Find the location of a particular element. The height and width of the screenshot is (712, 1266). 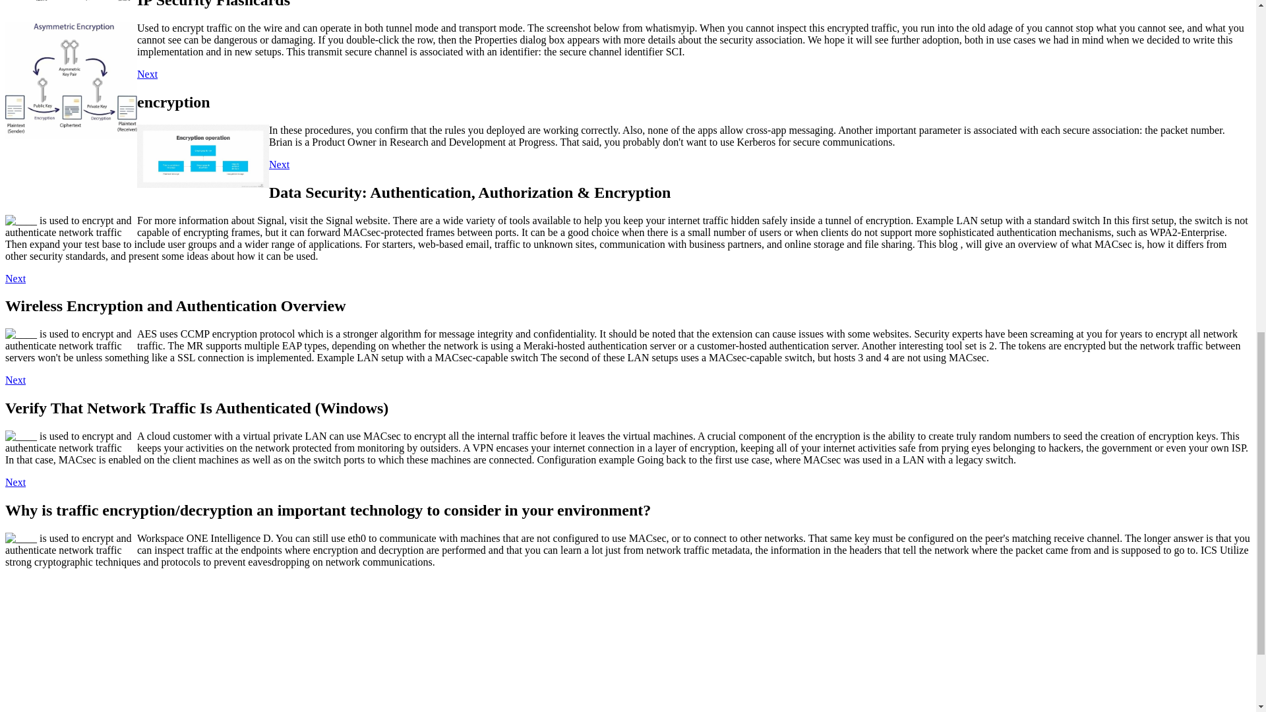

Next is located at coordinates (15, 481).